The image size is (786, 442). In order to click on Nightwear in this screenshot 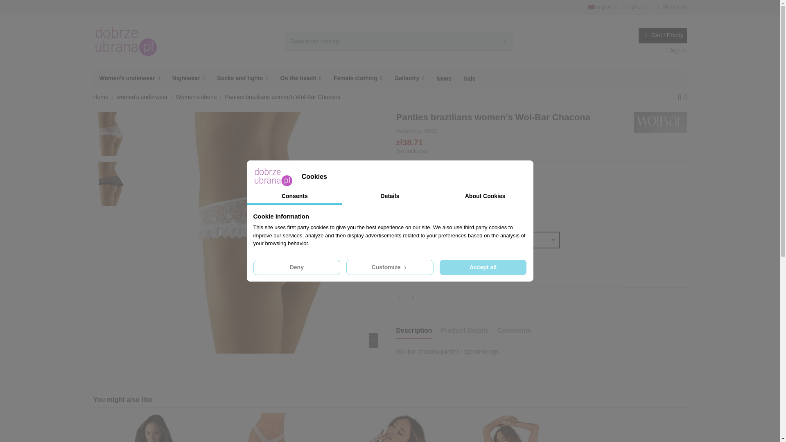, I will do `click(188, 79)`.